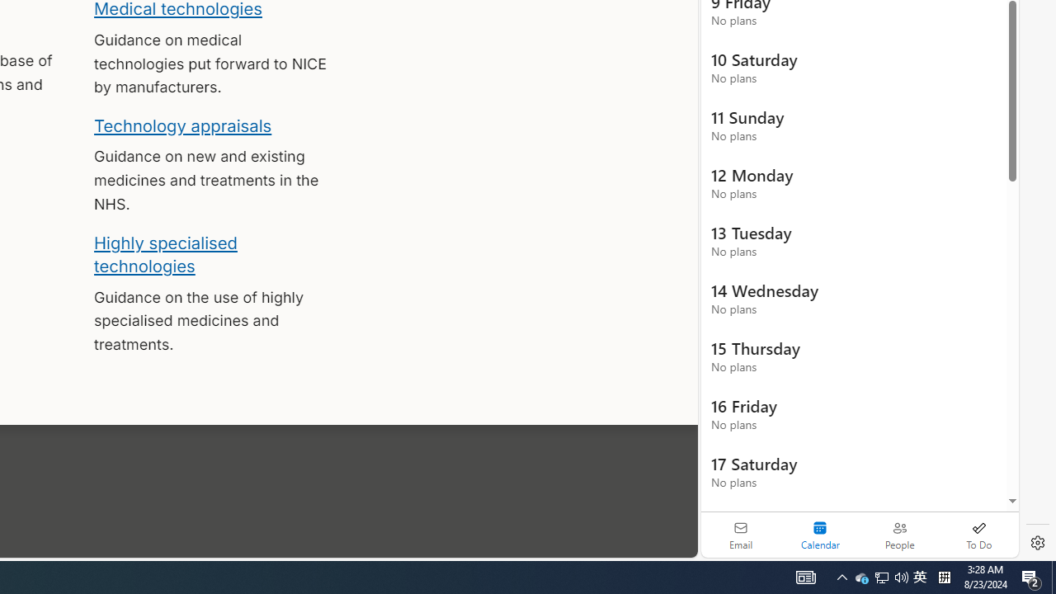 The height and width of the screenshot is (594, 1056). What do you see at coordinates (183, 125) in the screenshot?
I see `Technology appraisals` at bounding box center [183, 125].